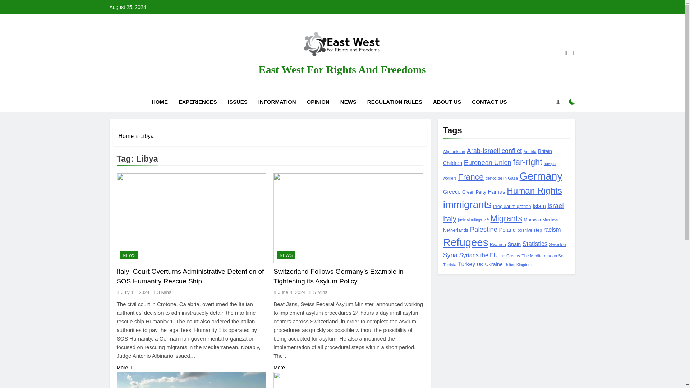 This screenshot has width=690, height=388. Describe the element at coordinates (318, 102) in the screenshot. I see `OPINION` at that location.